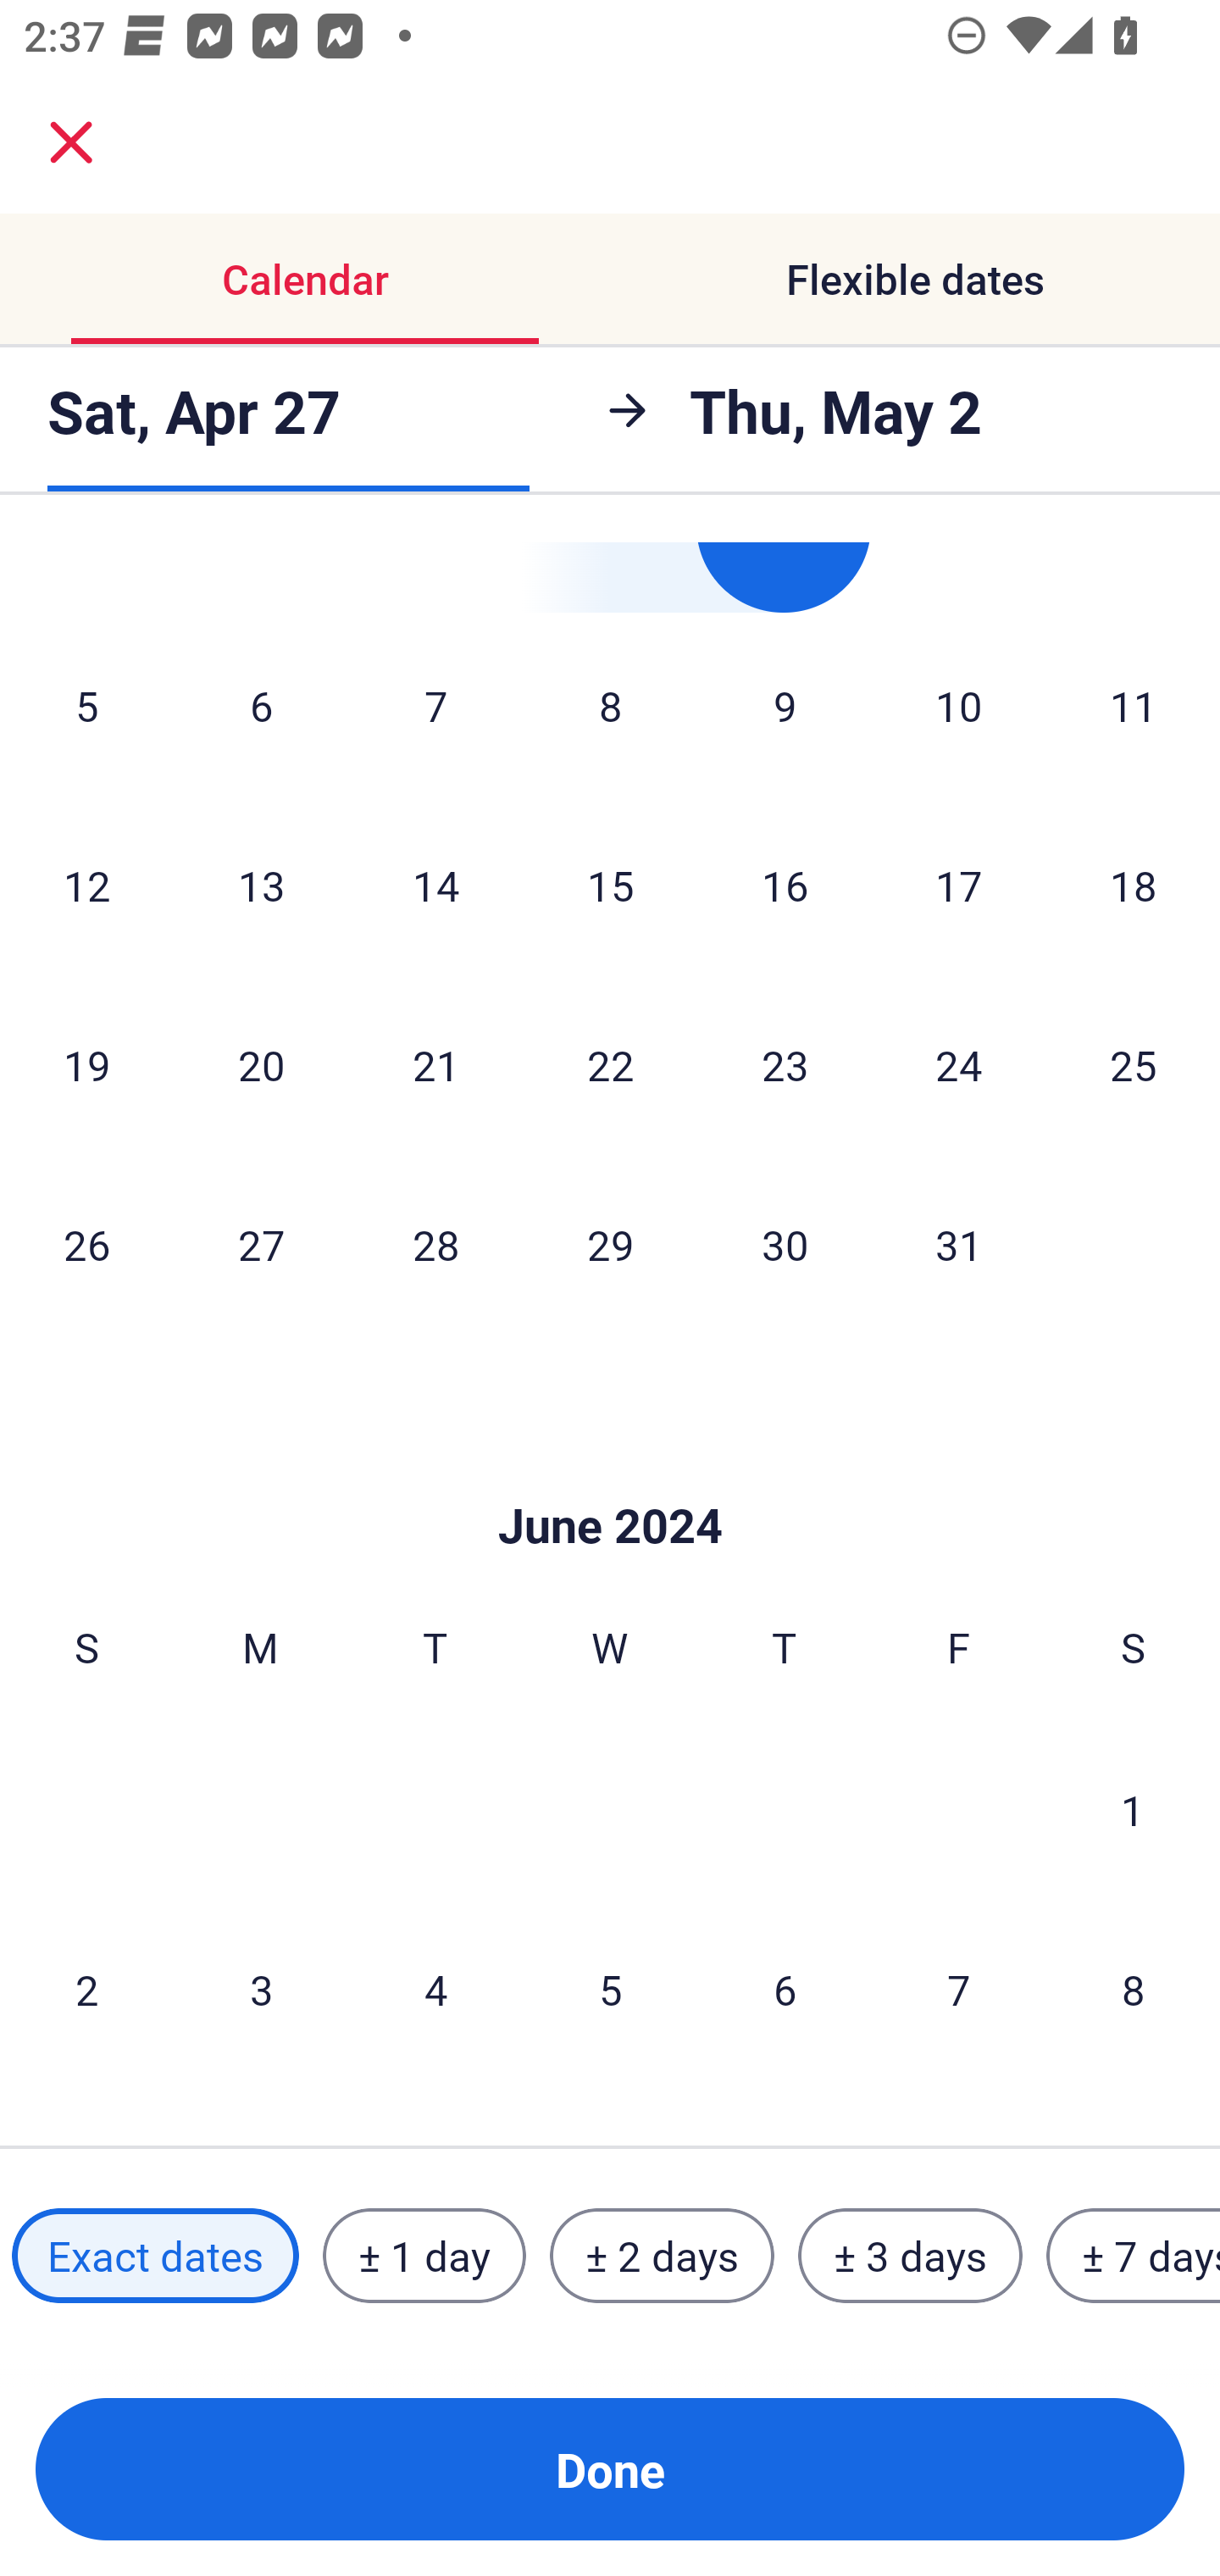 This screenshot has height=2576, width=1220. What do you see at coordinates (1134, 2255) in the screenshot?
I see `± 7 days` at bounding box center [1134, 2255].